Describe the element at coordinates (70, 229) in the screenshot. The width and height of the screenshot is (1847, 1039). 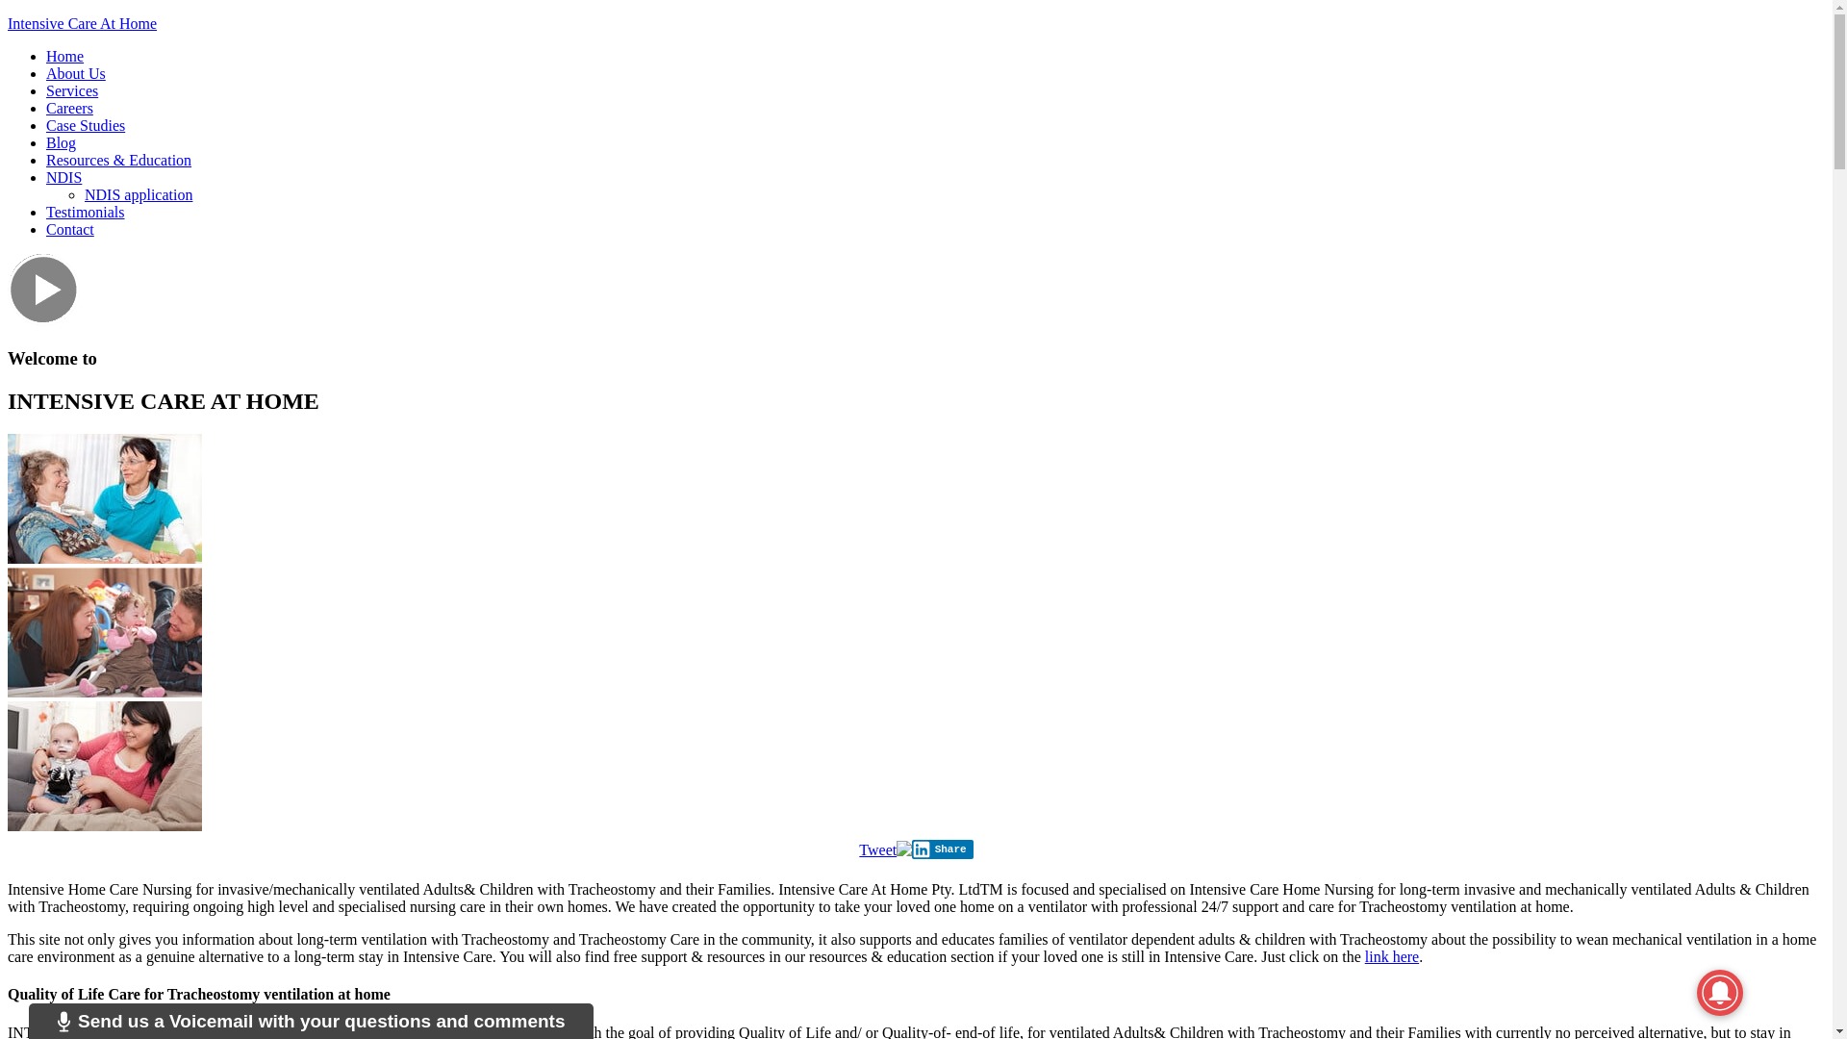
I see `Contact` at that location.